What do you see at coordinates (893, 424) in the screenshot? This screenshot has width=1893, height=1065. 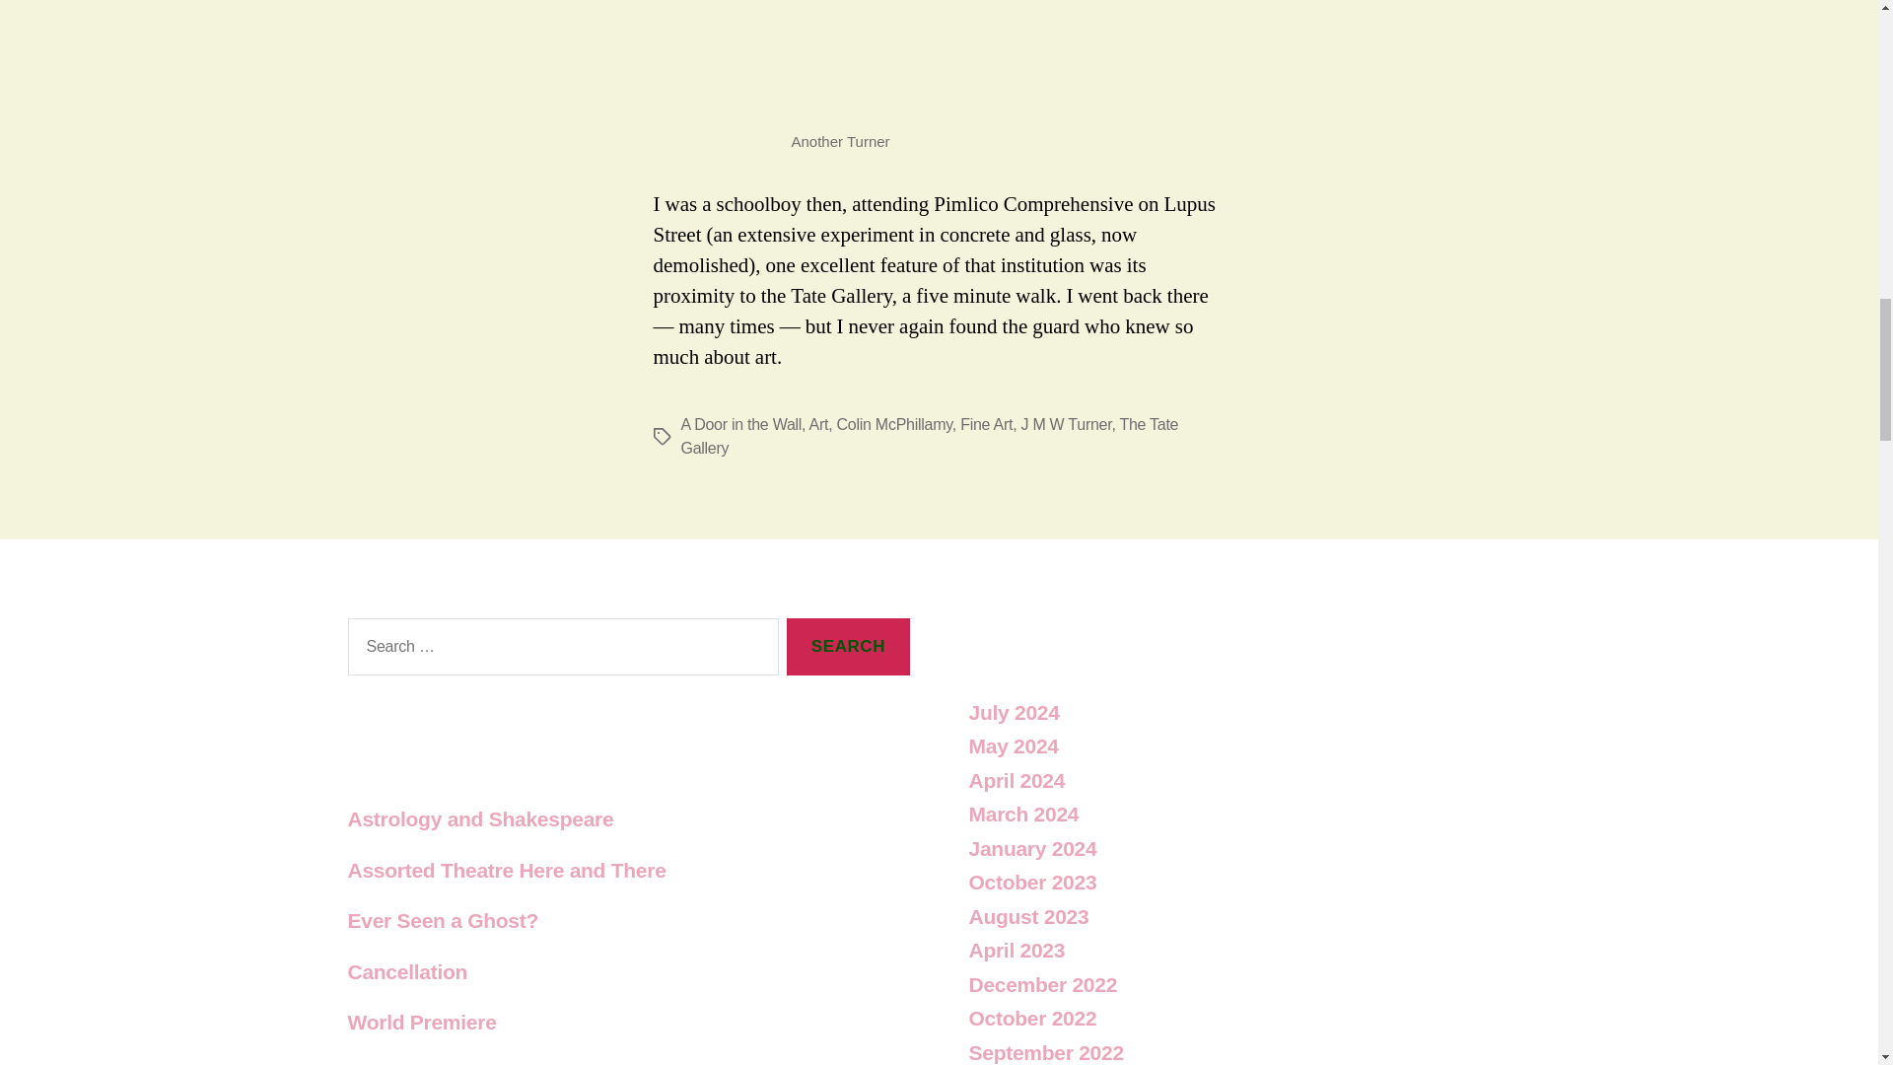 I see `Colin McPhillamy` at bounding box center [893, 424].